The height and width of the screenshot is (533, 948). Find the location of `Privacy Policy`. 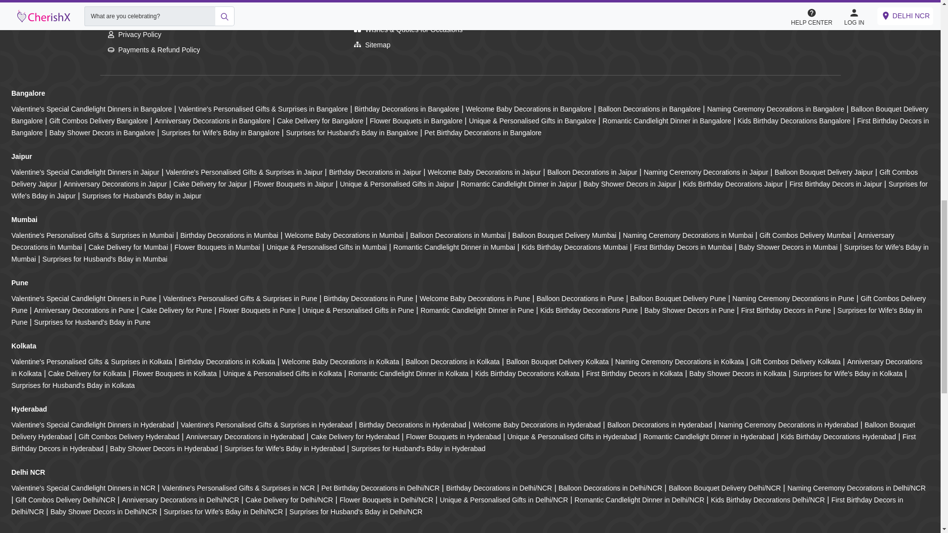

Privacy Policy is located at coordinates (134, 34).